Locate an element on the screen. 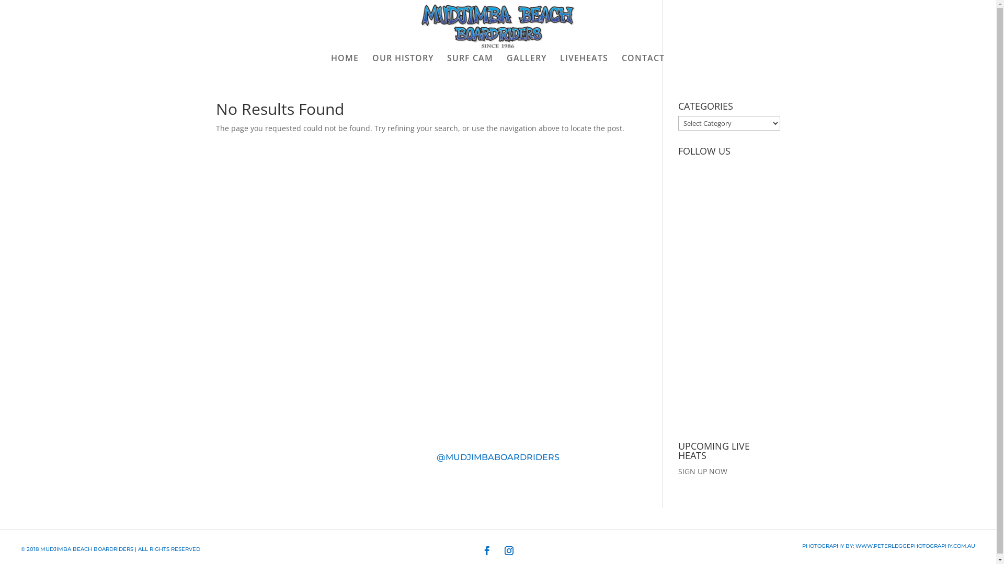 The width and height of the screenshot is (1004, 564). CONTACT is located at coordinates (643, 63).